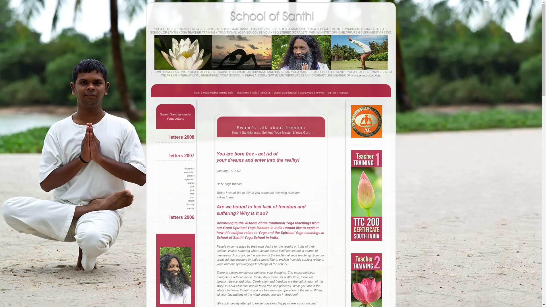 The height and width of the screenshot is (307, 546). I want to click on WORLD YOGA COUNCIL, so click(366, 76).